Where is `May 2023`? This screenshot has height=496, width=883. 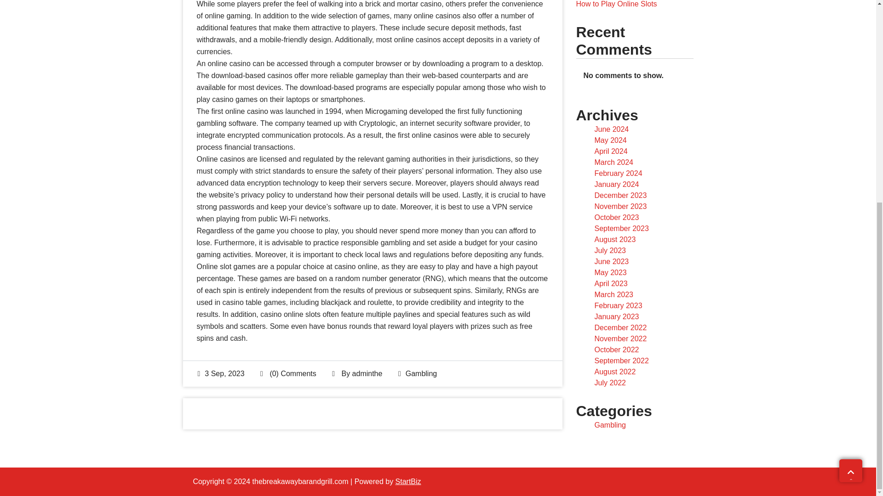 May 2023 is located at coordinates (610, 272).